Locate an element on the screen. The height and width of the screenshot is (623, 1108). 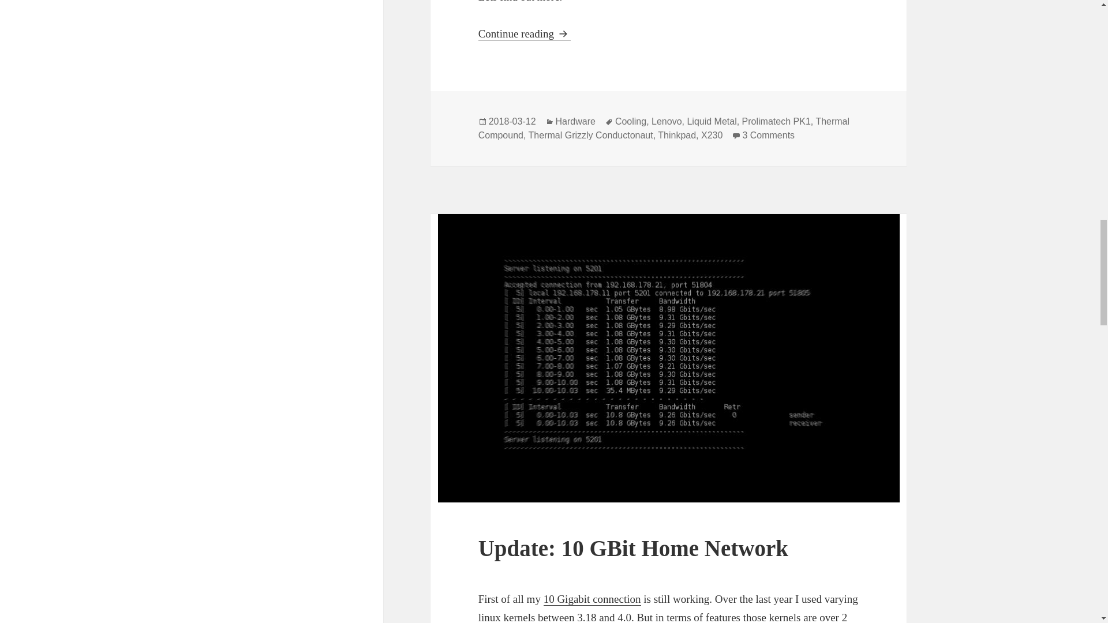
Liquid Metal is located at coordinates (712, 121).